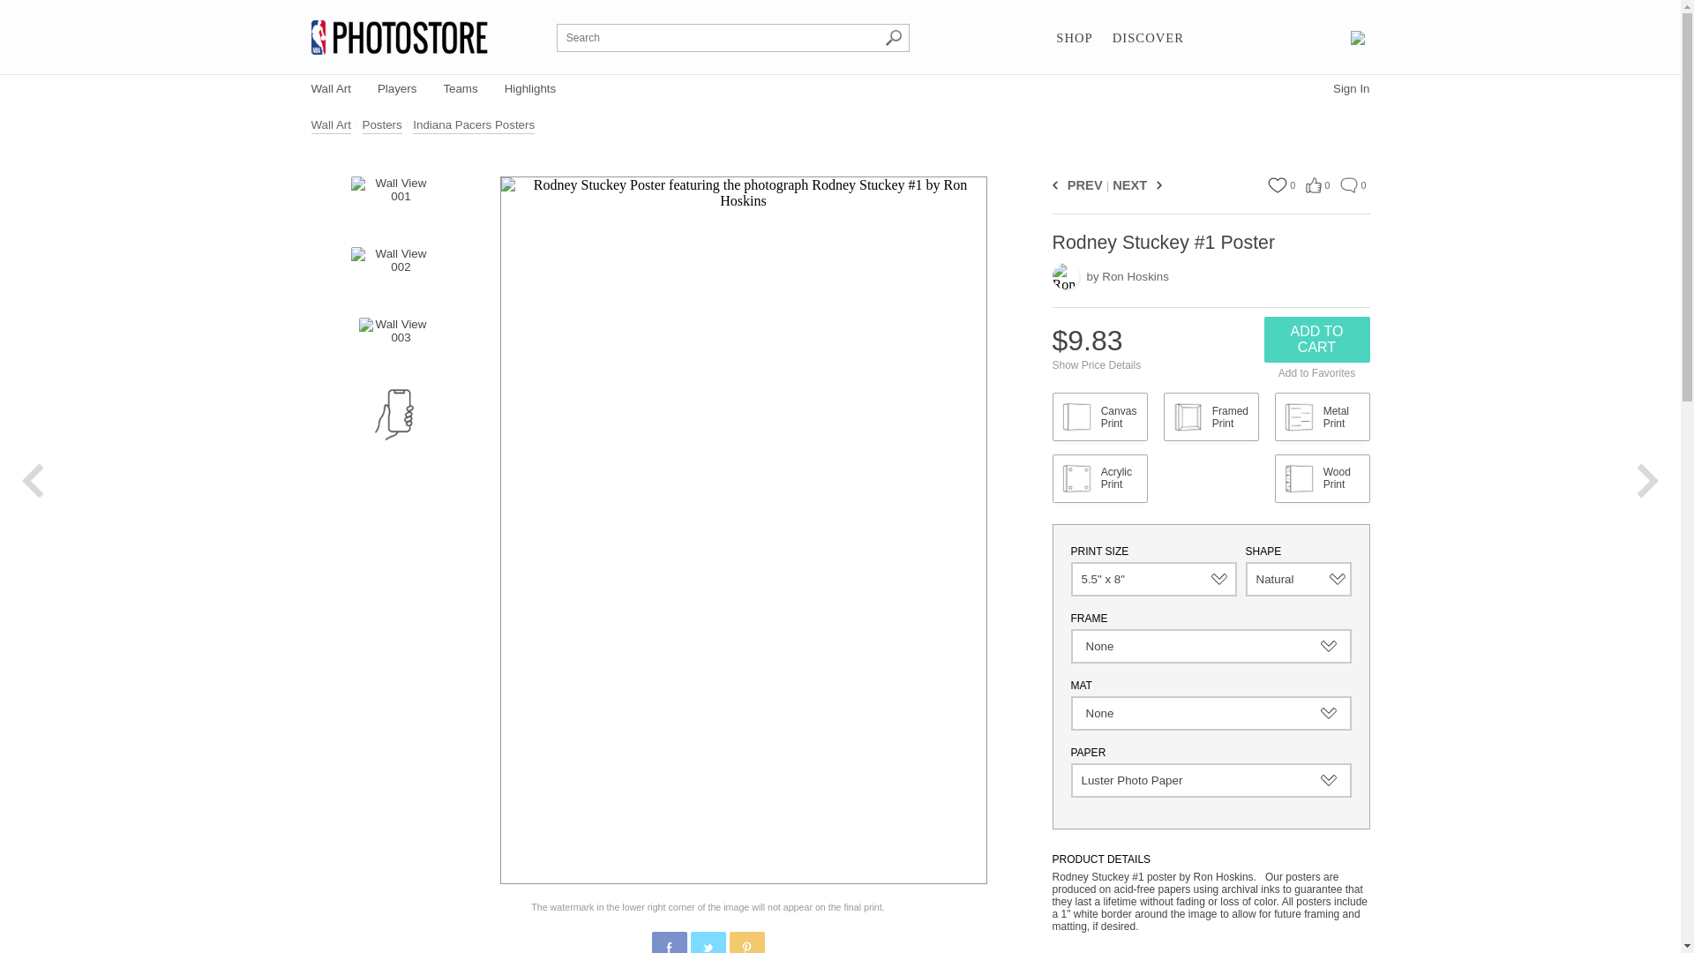 This screenshot has width=1694, height=953. Describe the element at coordinates (393, 274) in the screenshot. I see `Wall View 002` at that location.